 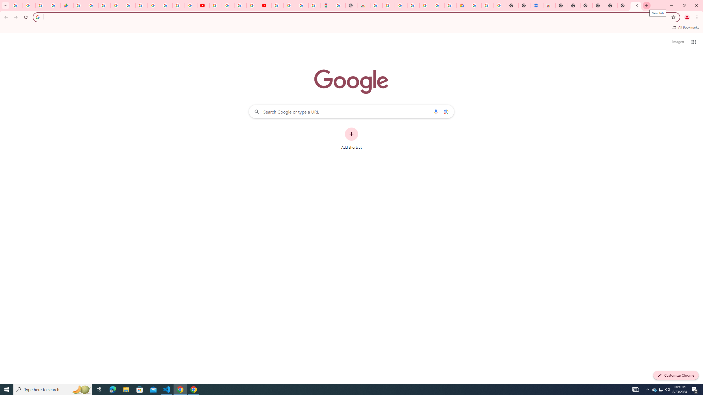 What do you see at coordinates (203, 5) in the screenshot?
I see `YouTube` at bounding box center [203, 5].